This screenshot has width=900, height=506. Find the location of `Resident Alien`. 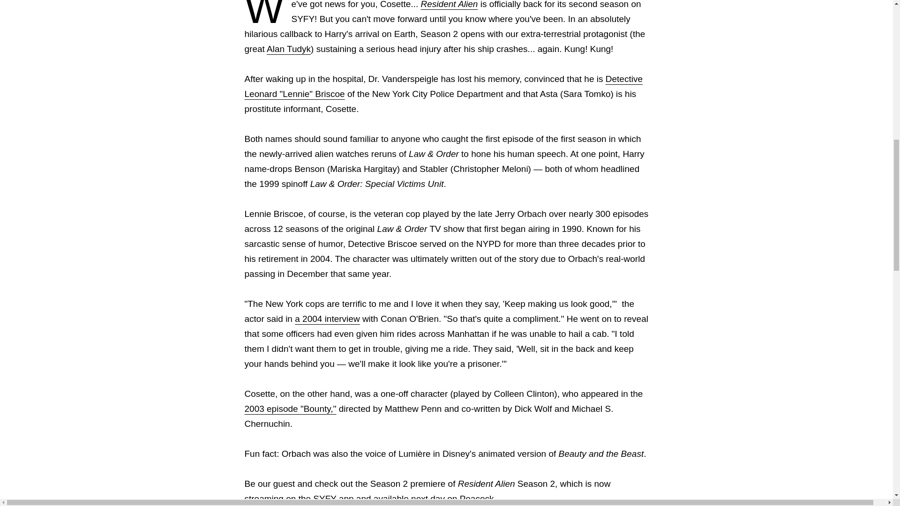

Resident Alien is located at coordinates (449, 5).